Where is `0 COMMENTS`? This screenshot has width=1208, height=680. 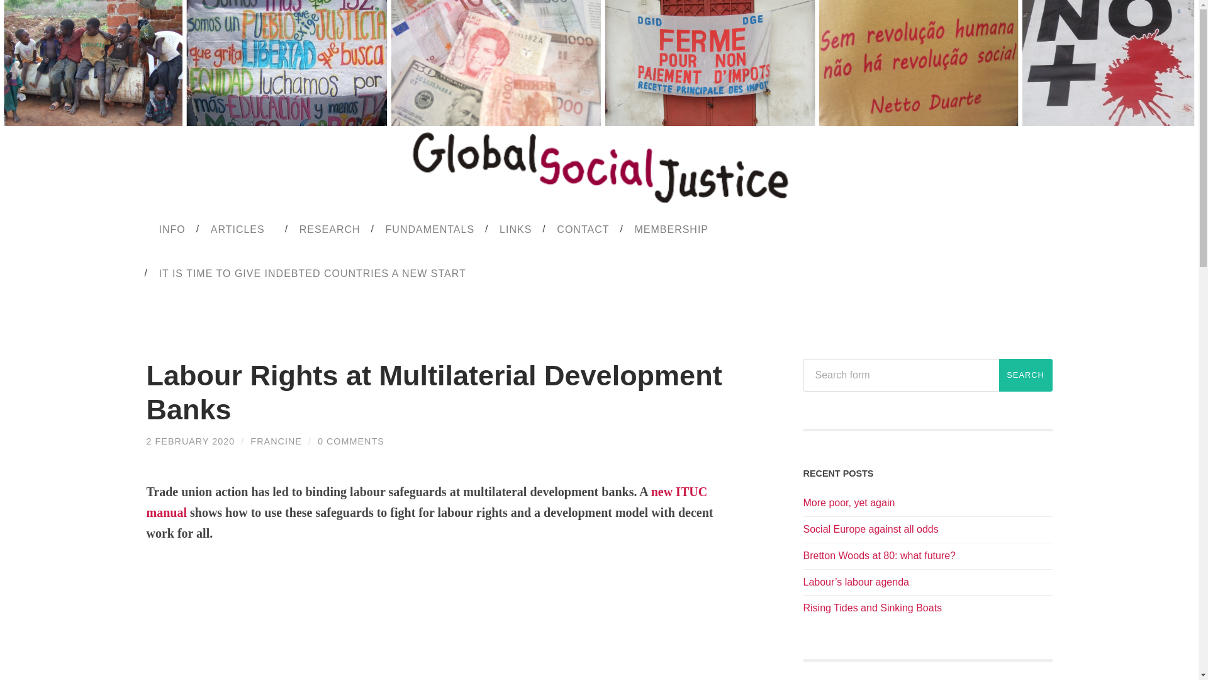
0 COMMENTS is located at coordinates (350, 441).